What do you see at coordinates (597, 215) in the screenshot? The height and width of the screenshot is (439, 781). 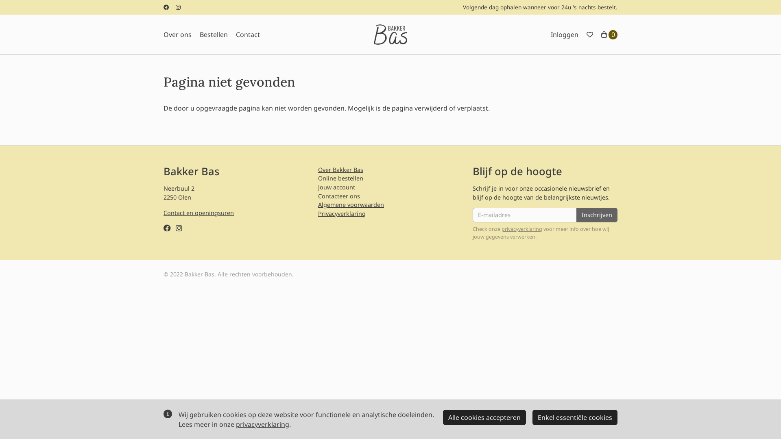 I see `Inschrijven` at bounding box center [597, 215].